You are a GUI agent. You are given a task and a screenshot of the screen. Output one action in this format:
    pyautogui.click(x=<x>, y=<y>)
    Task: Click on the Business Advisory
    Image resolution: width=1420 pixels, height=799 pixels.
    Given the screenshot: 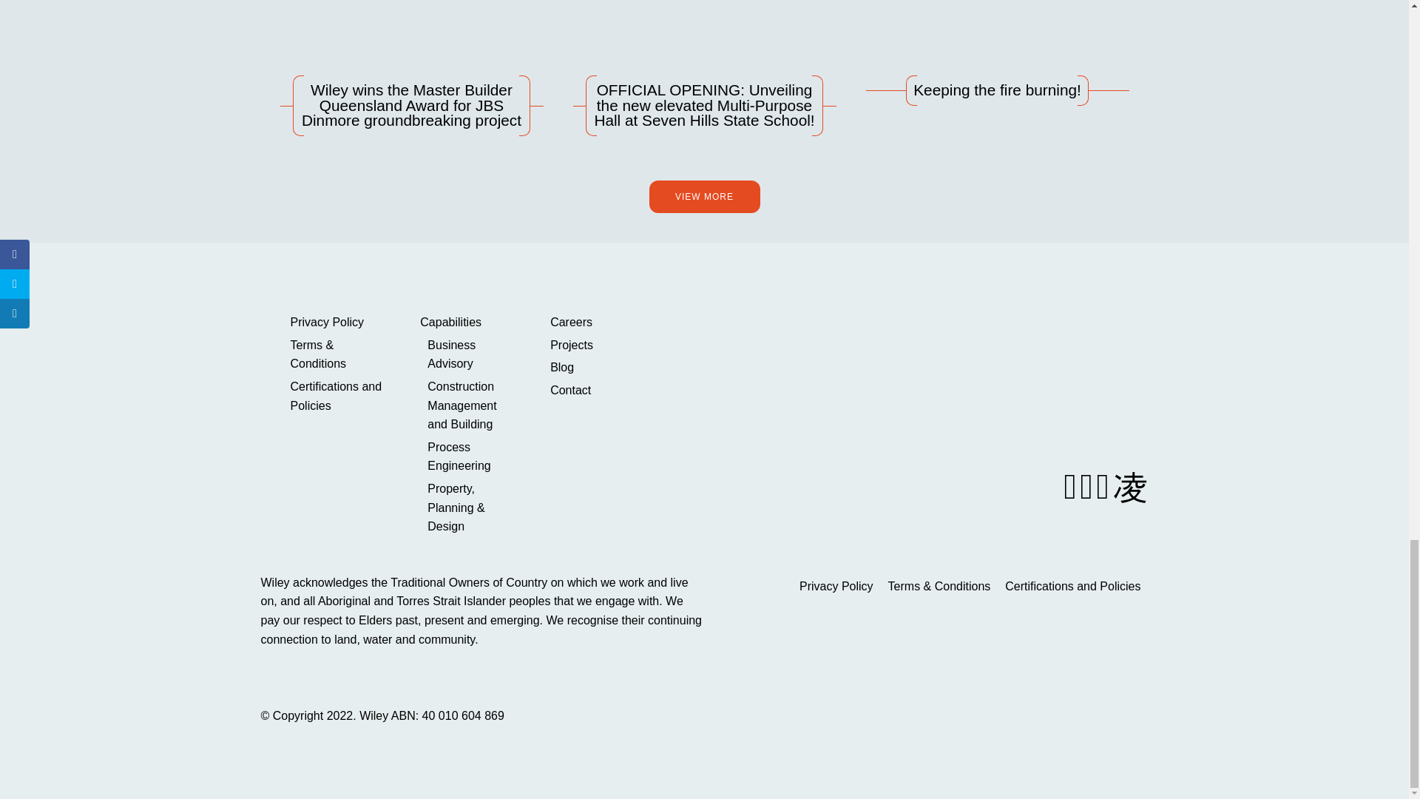 What is the action you would take?
    pyautogui.click(x=470, y=354)
    